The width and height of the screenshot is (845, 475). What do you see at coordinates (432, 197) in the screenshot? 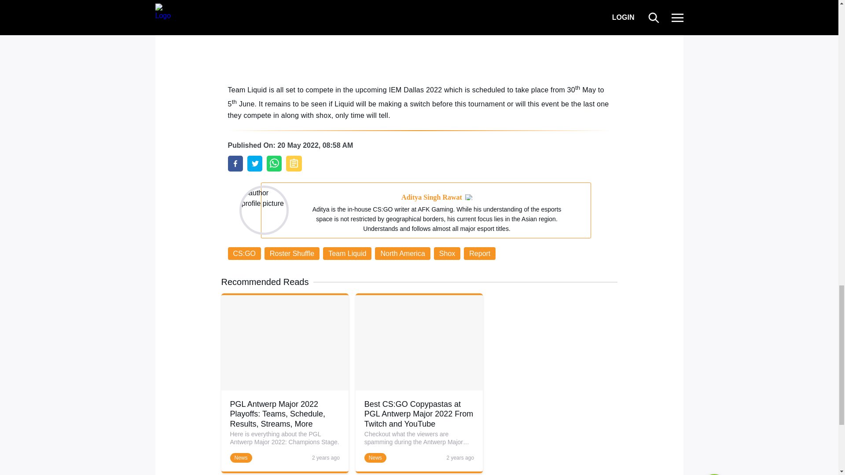
I see `Aditya Singh Rawat` at bounding box center [432, 197].